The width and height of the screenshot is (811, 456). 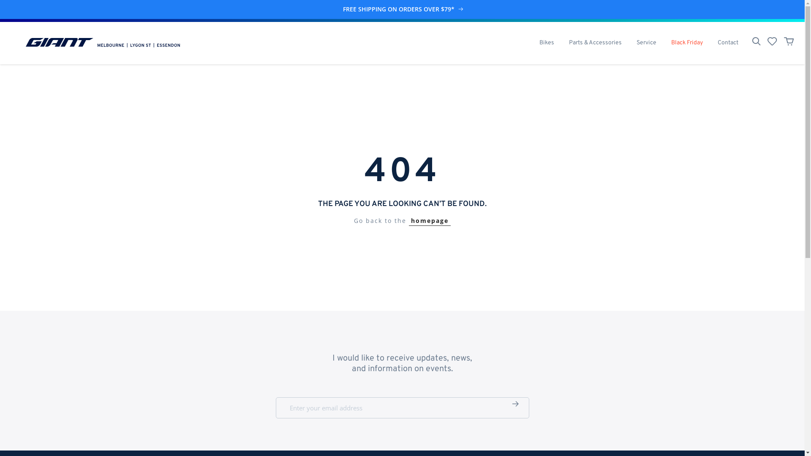 I want to click on Parts & Accessories, so click(x=595, y=43).